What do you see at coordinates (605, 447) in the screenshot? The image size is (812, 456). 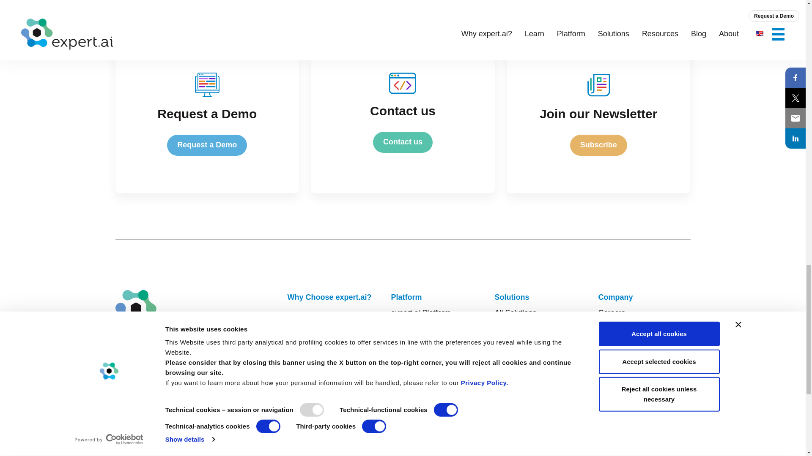 I see `Blog` at bounding box center [605, 447].